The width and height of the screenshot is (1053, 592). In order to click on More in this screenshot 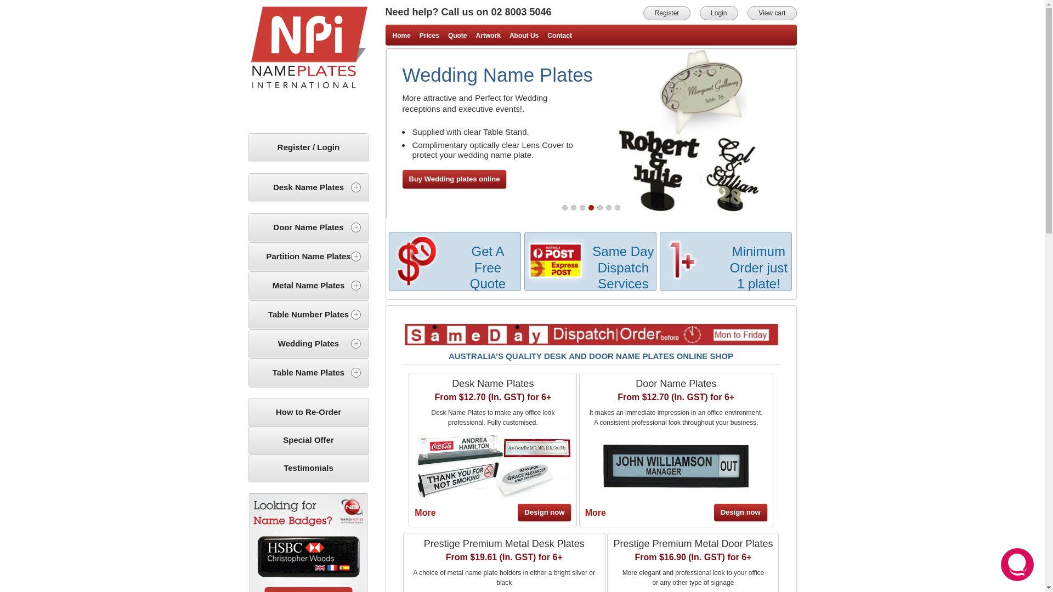, I will do `click(596, 513)`.